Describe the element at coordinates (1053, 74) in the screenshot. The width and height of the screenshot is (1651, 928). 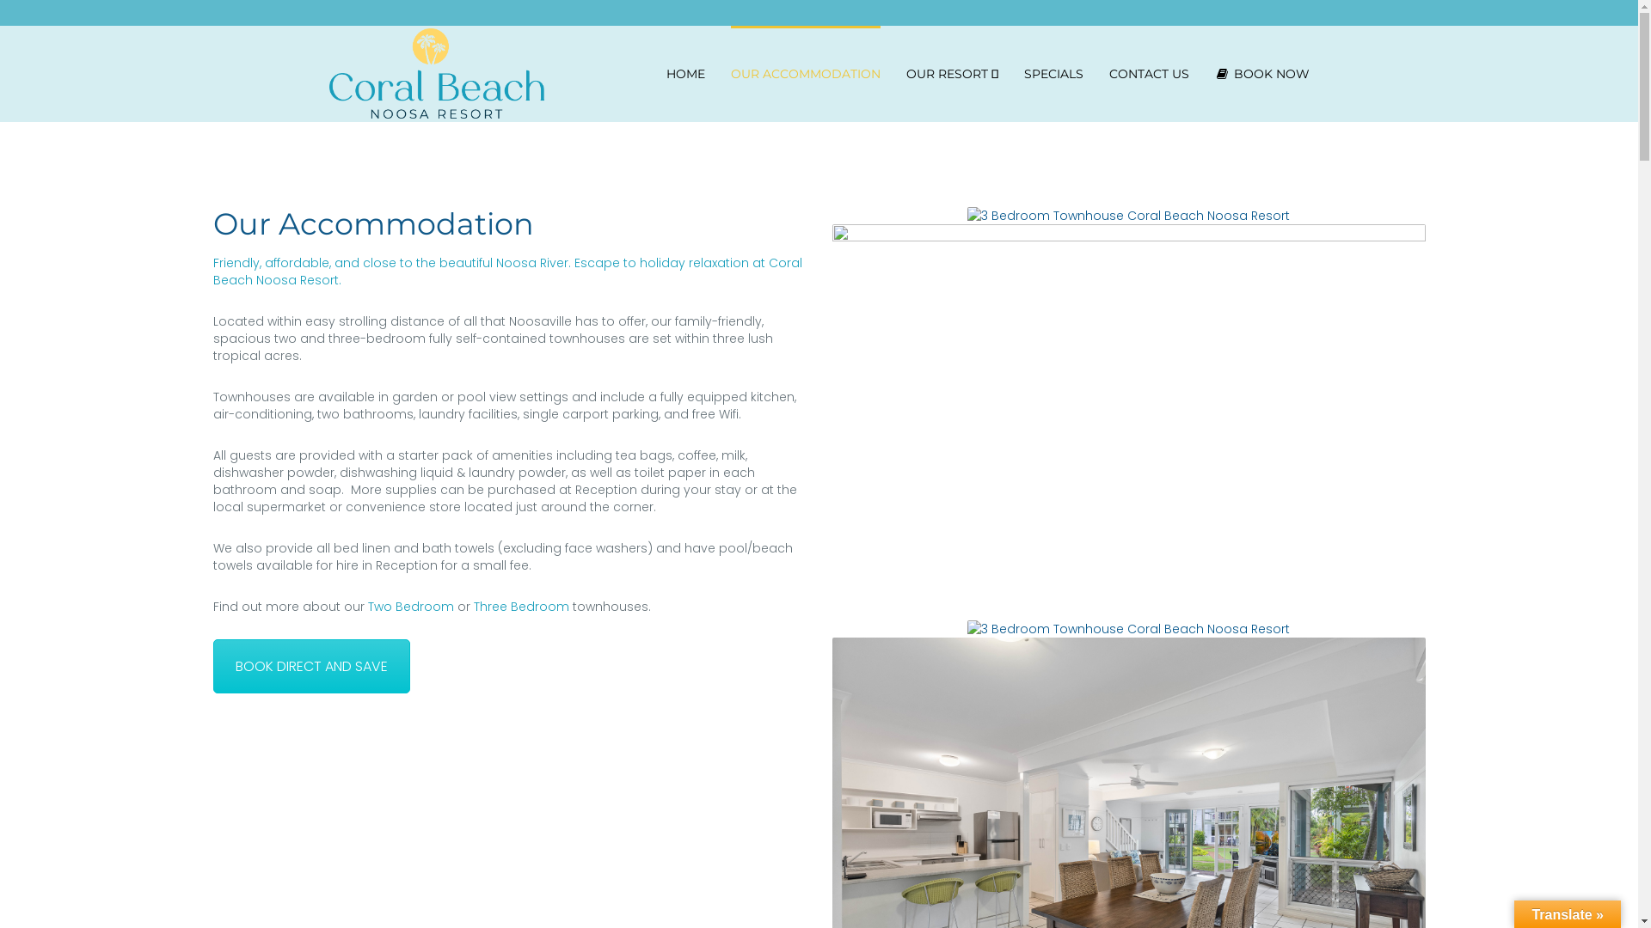
I see `SPECIALS` at that location.